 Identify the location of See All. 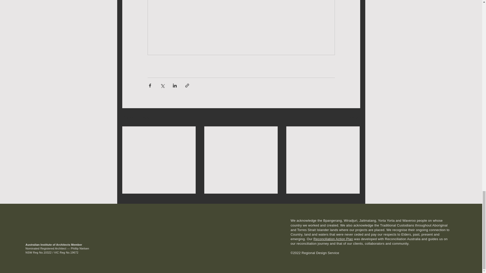
(354, 118).